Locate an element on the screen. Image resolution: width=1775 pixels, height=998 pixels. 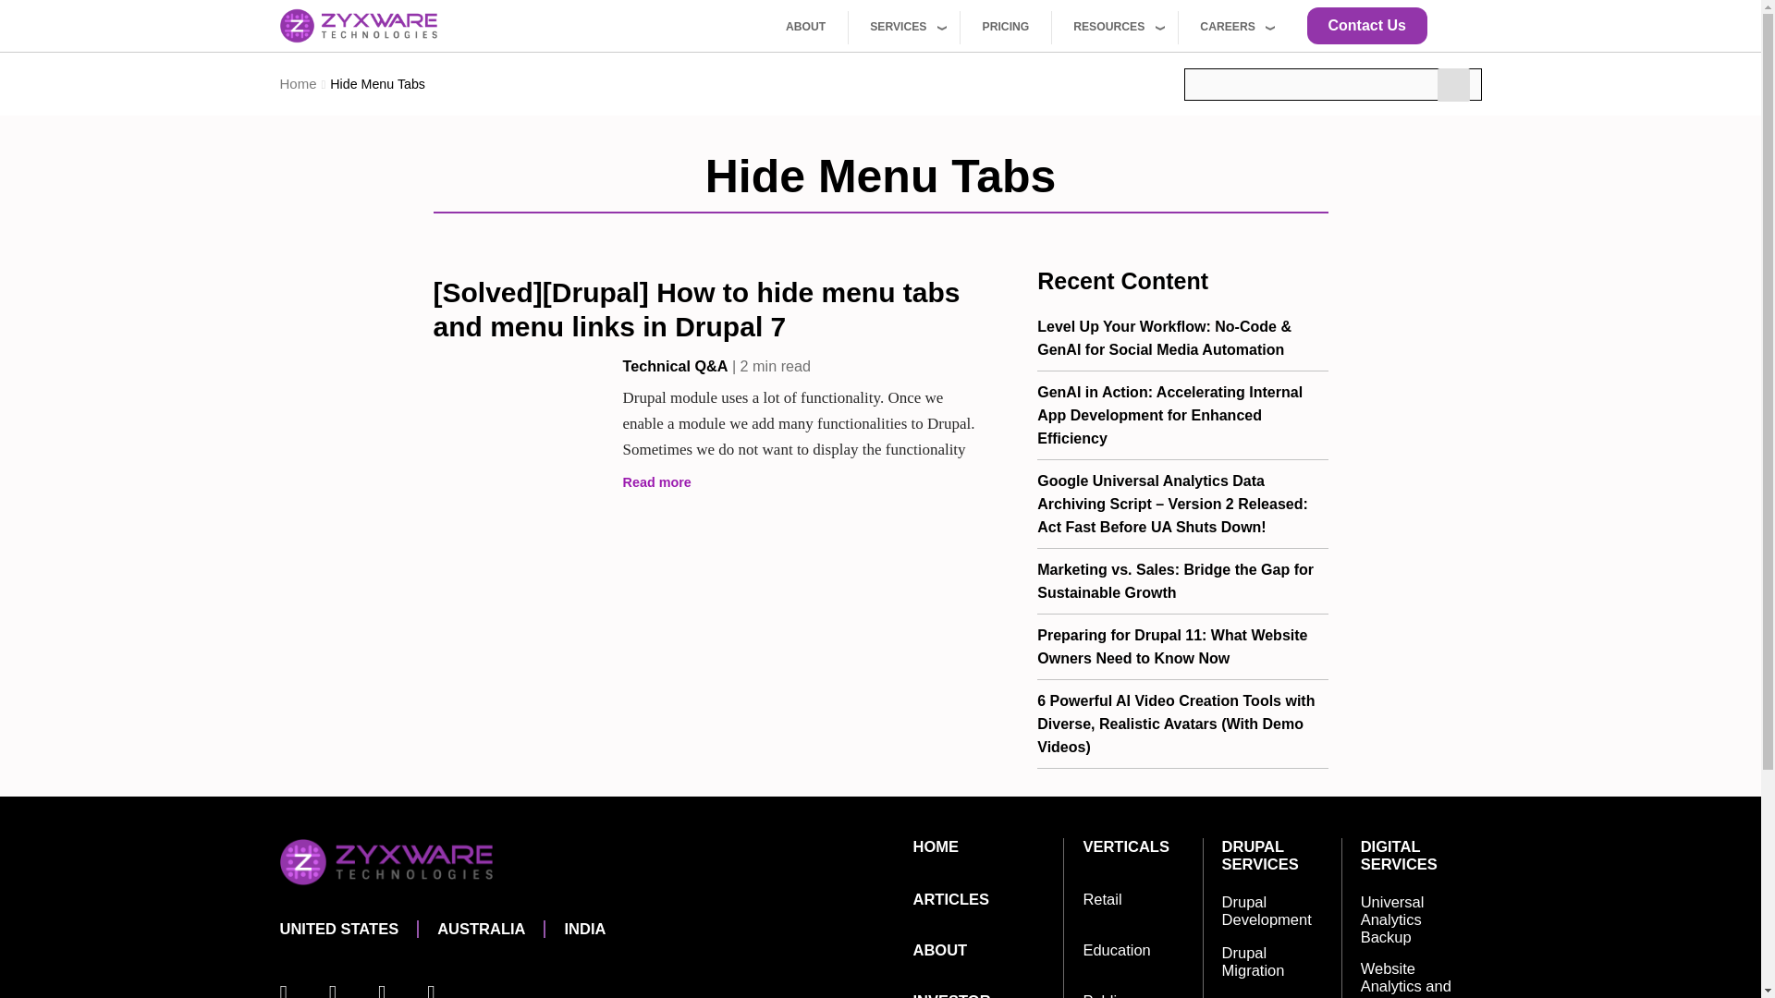
Contact Us is located at coordinates (1366, 25).